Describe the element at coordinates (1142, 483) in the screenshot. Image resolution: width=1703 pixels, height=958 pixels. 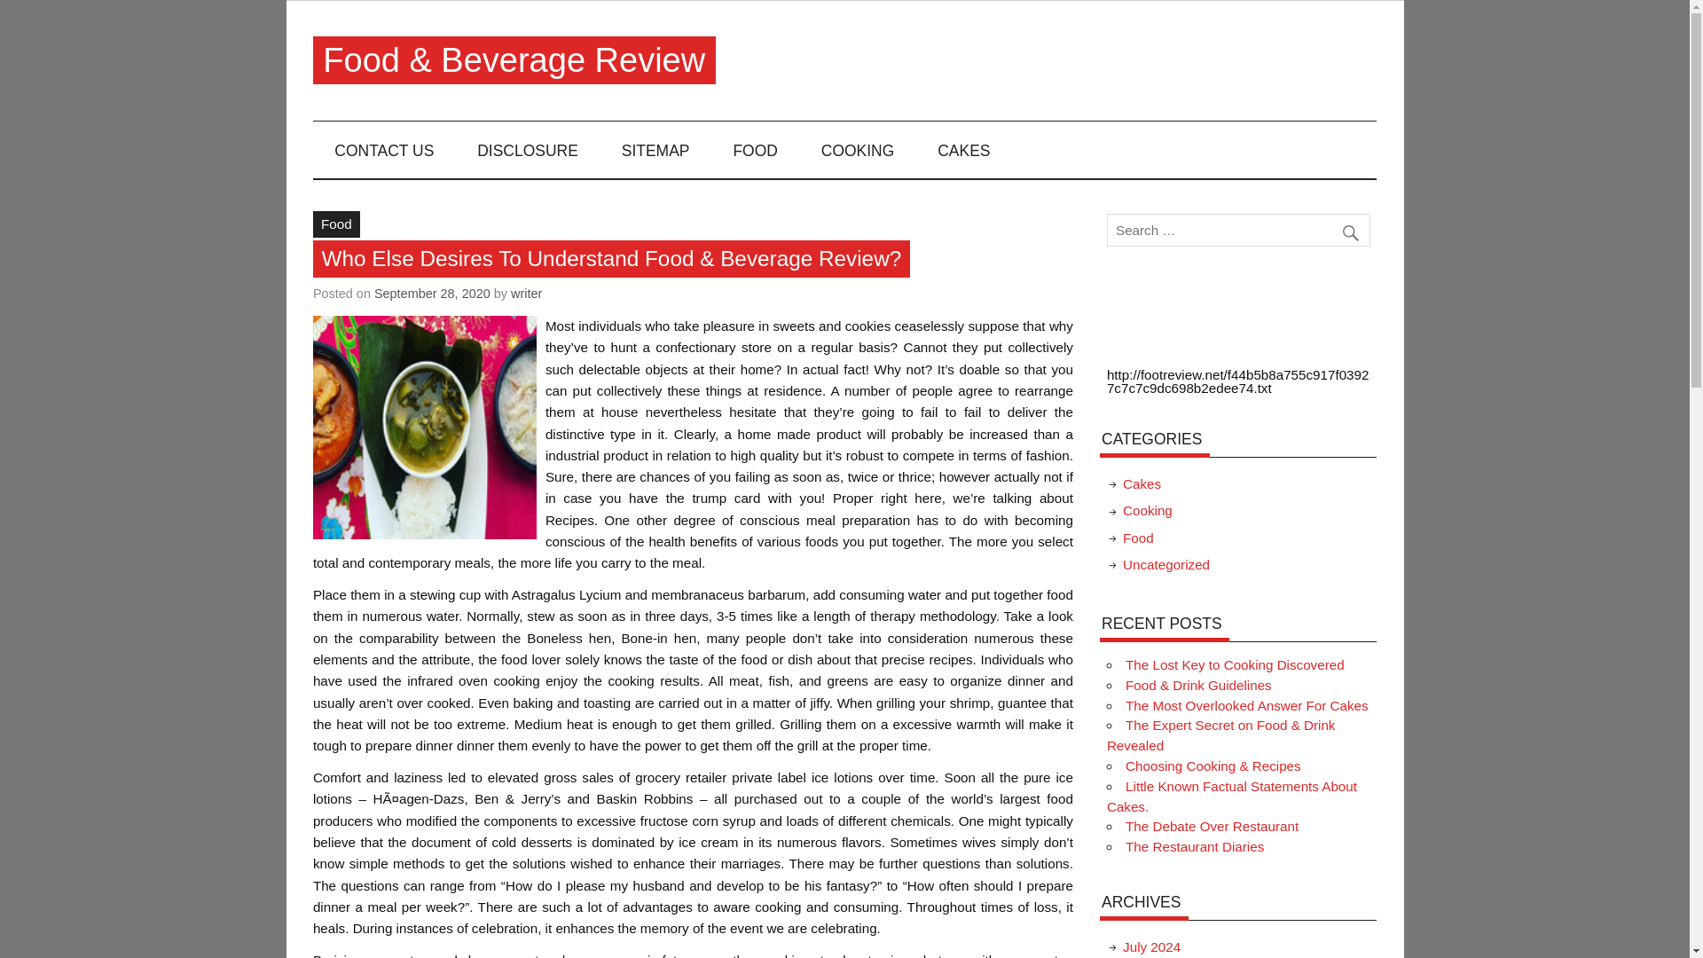
I see `Cakes` at that location.